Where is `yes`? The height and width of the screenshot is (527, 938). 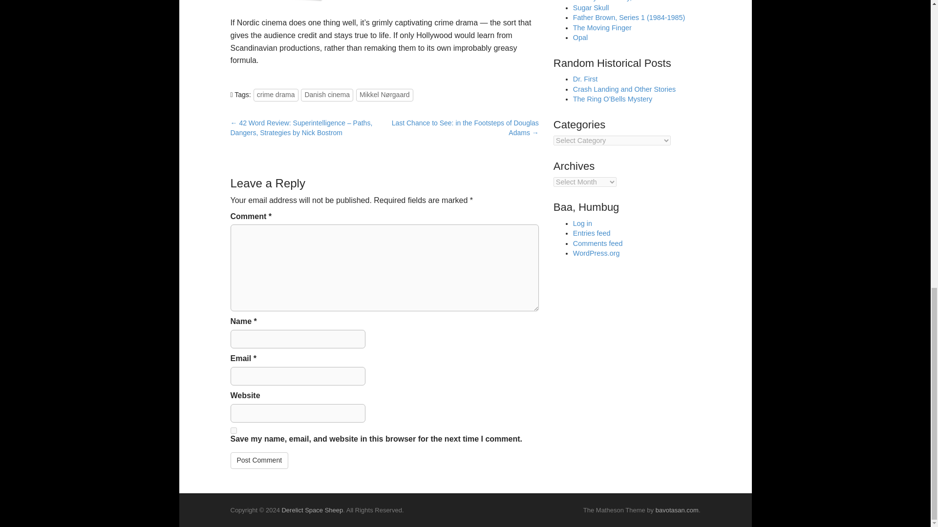
yes is located at coordinates (234, 430).